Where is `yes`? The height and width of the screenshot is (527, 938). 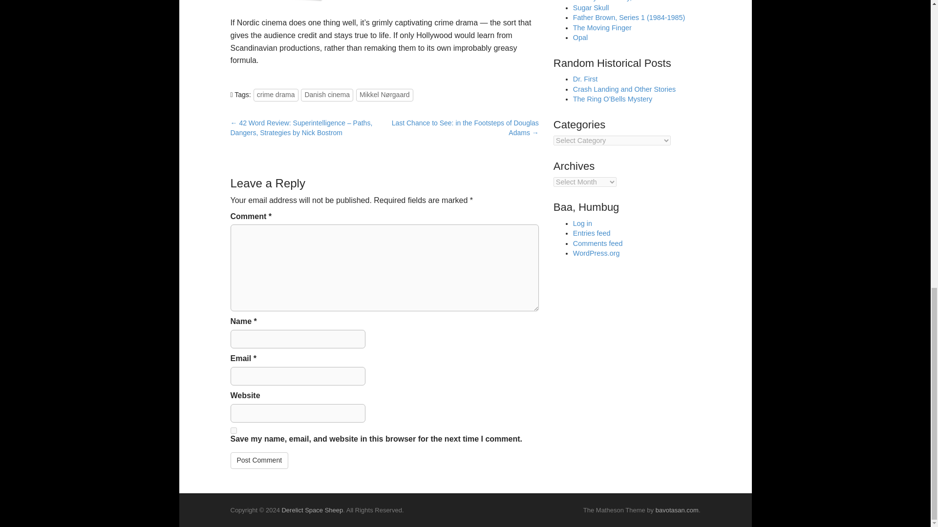
yes is located at coordinates (234, 430).